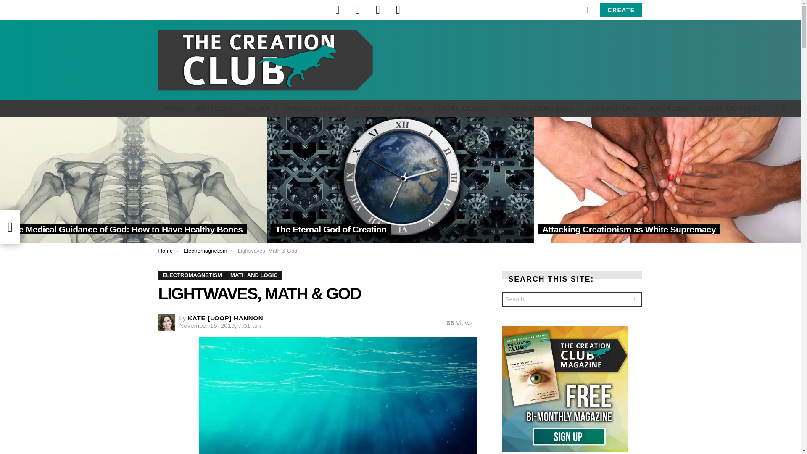 This screenshot has width=807, height=454. I want to click on The Medical Guidance of God: How to Have Healthy Bones, so click(134, 179).